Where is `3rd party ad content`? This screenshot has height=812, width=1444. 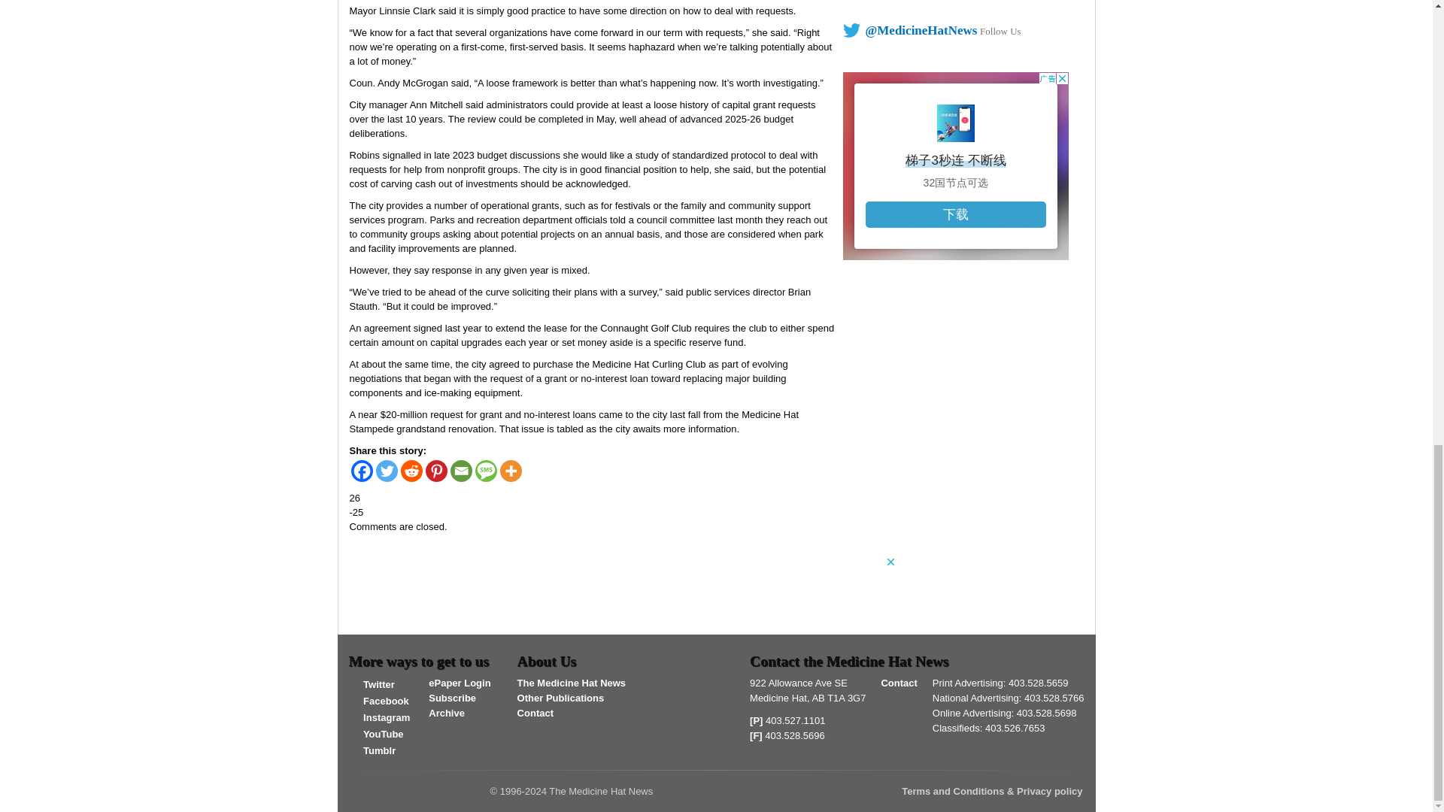
3rd party ad content is located at coordinates (955, 5).